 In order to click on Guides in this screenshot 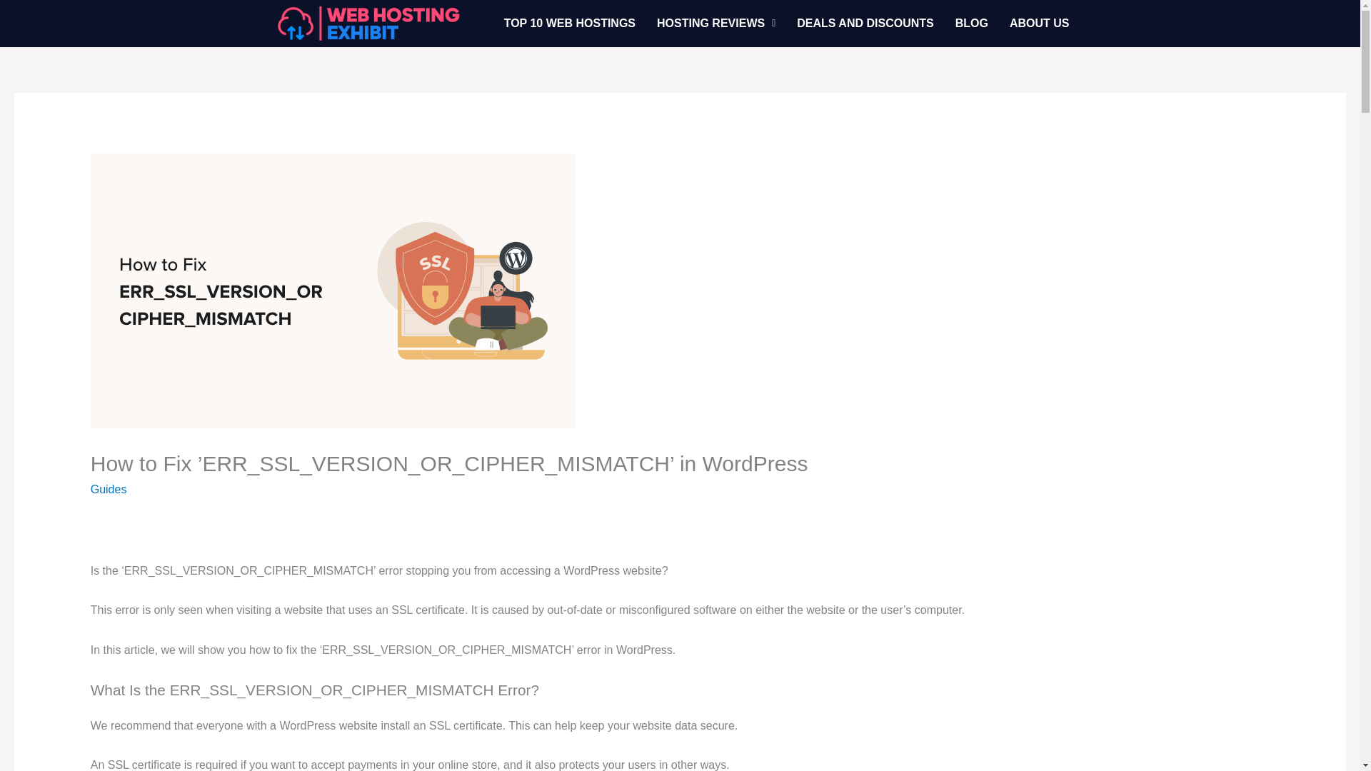, I will do `click(109, 490)`.